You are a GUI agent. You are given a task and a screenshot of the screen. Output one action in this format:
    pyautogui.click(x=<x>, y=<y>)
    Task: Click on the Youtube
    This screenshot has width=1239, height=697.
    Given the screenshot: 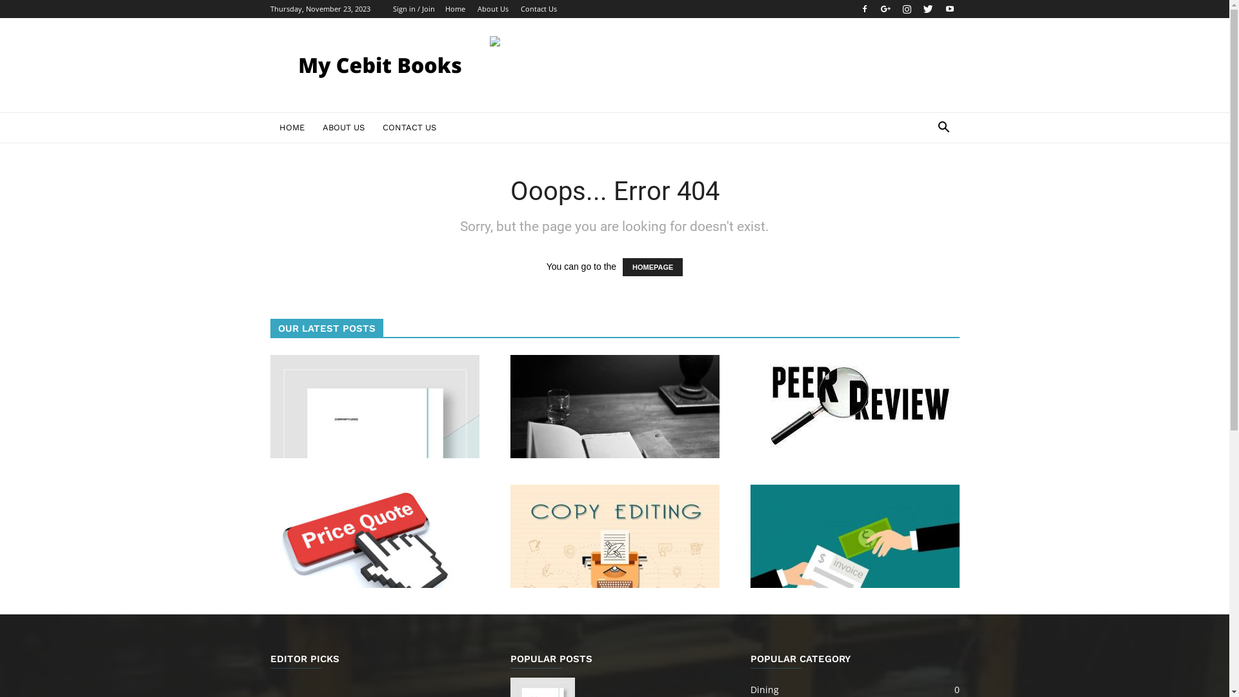 What is the action you would take?
    pyautogui.click(x=949, y=9)
    